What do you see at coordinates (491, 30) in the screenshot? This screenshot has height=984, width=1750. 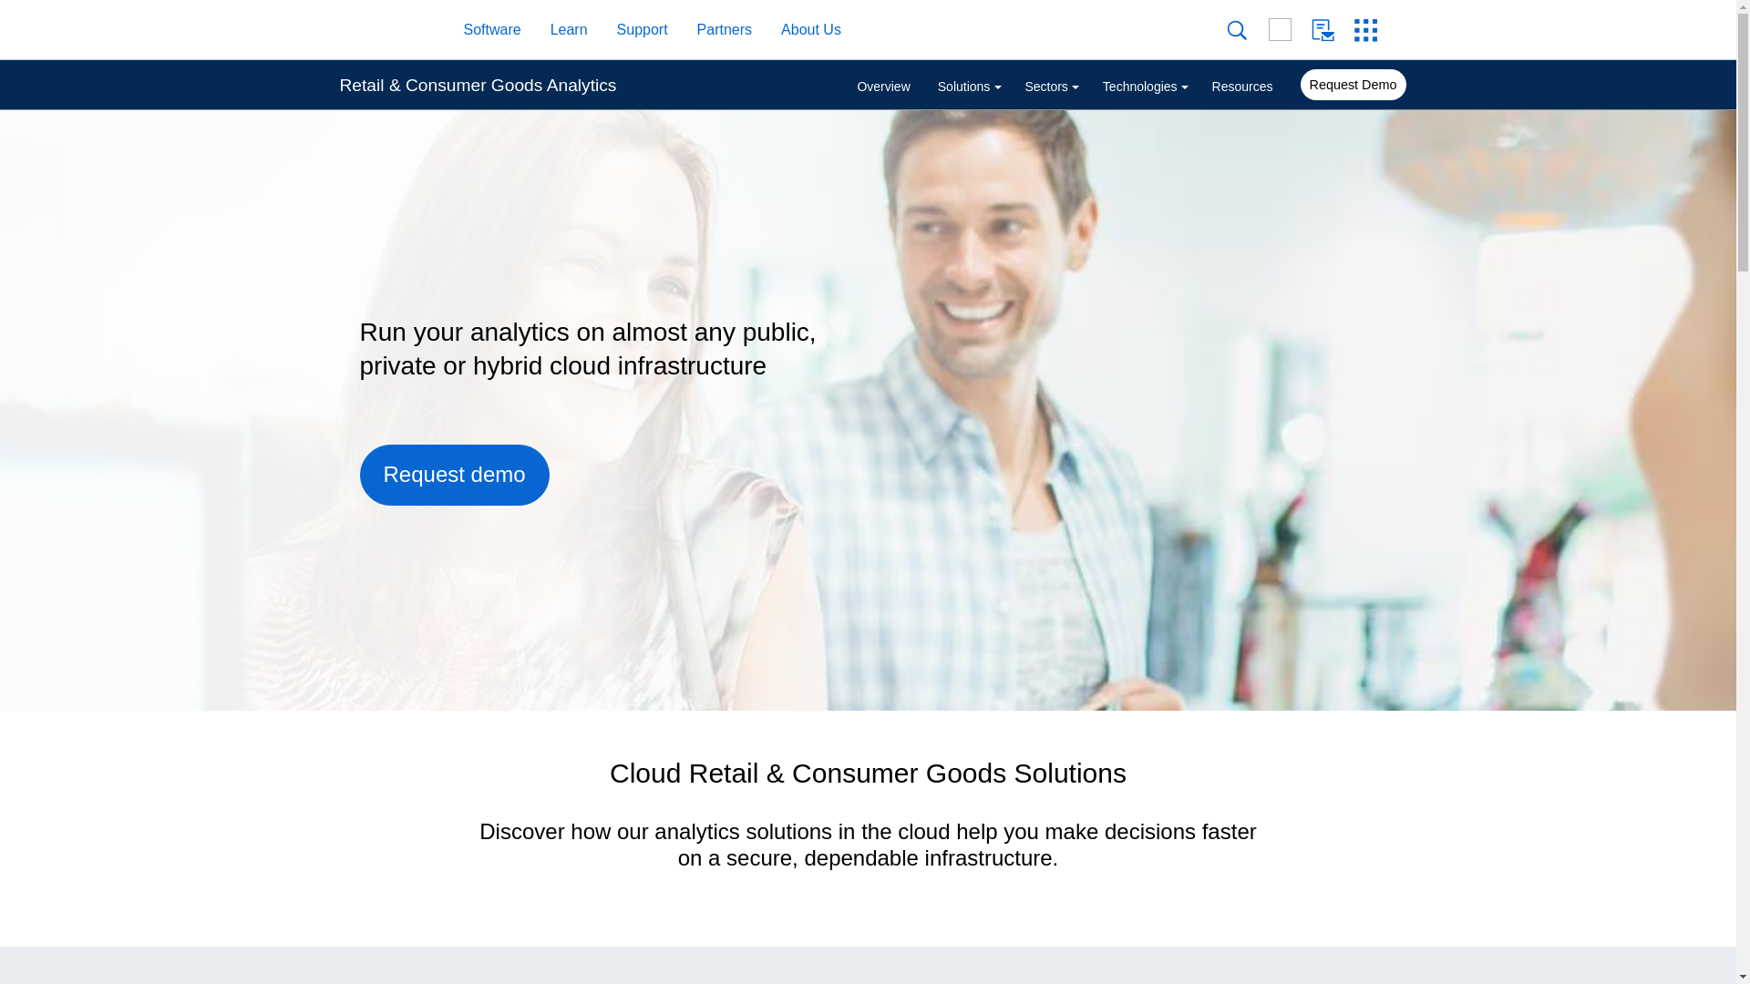 I see `Software` at bounding box center [491, 30].